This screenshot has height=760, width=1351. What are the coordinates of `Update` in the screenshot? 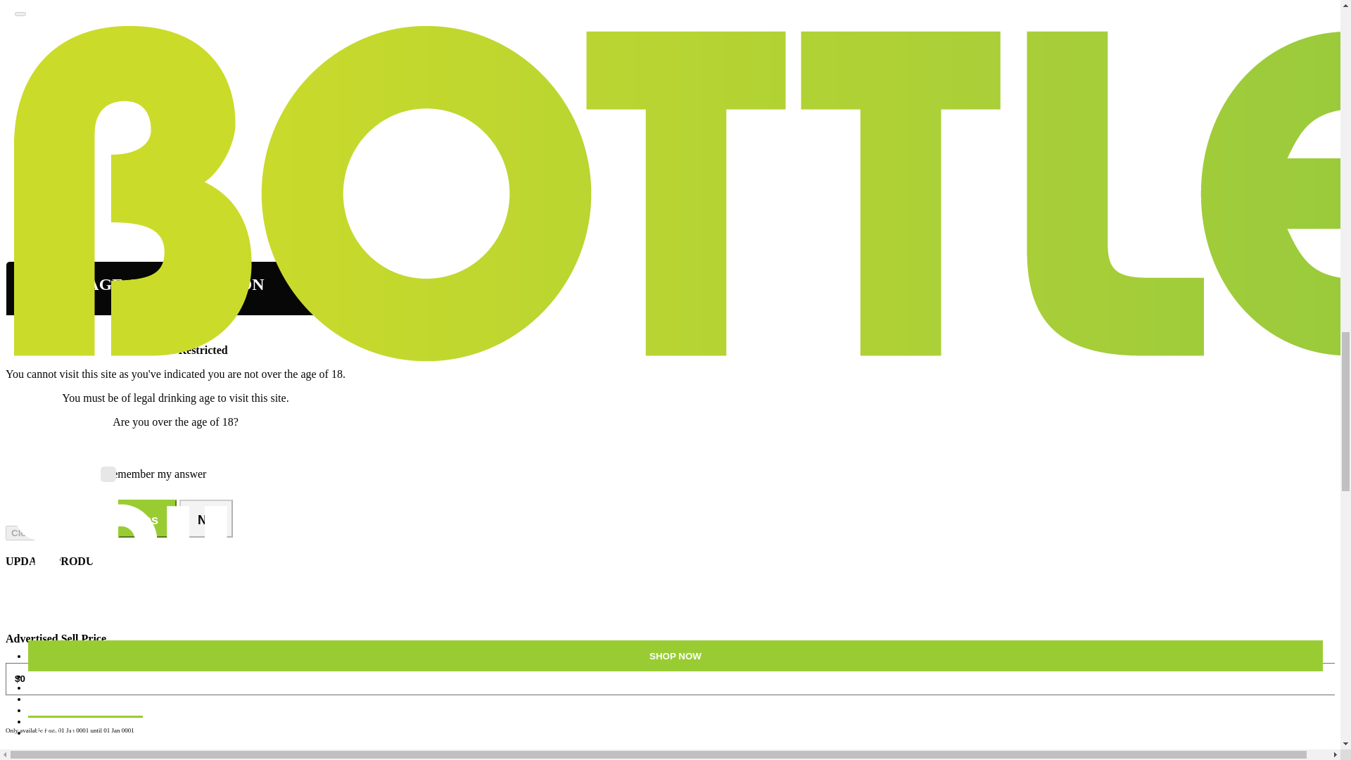 It's located at (72, 757).